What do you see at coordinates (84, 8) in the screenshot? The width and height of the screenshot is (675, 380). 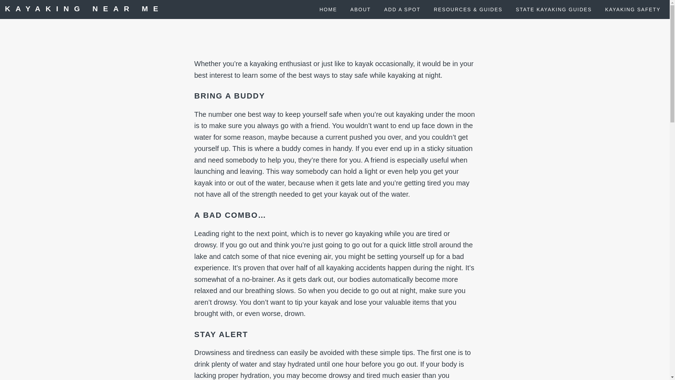 I see `KAYAKING NEAR ME` at bounding box center [84, 8].